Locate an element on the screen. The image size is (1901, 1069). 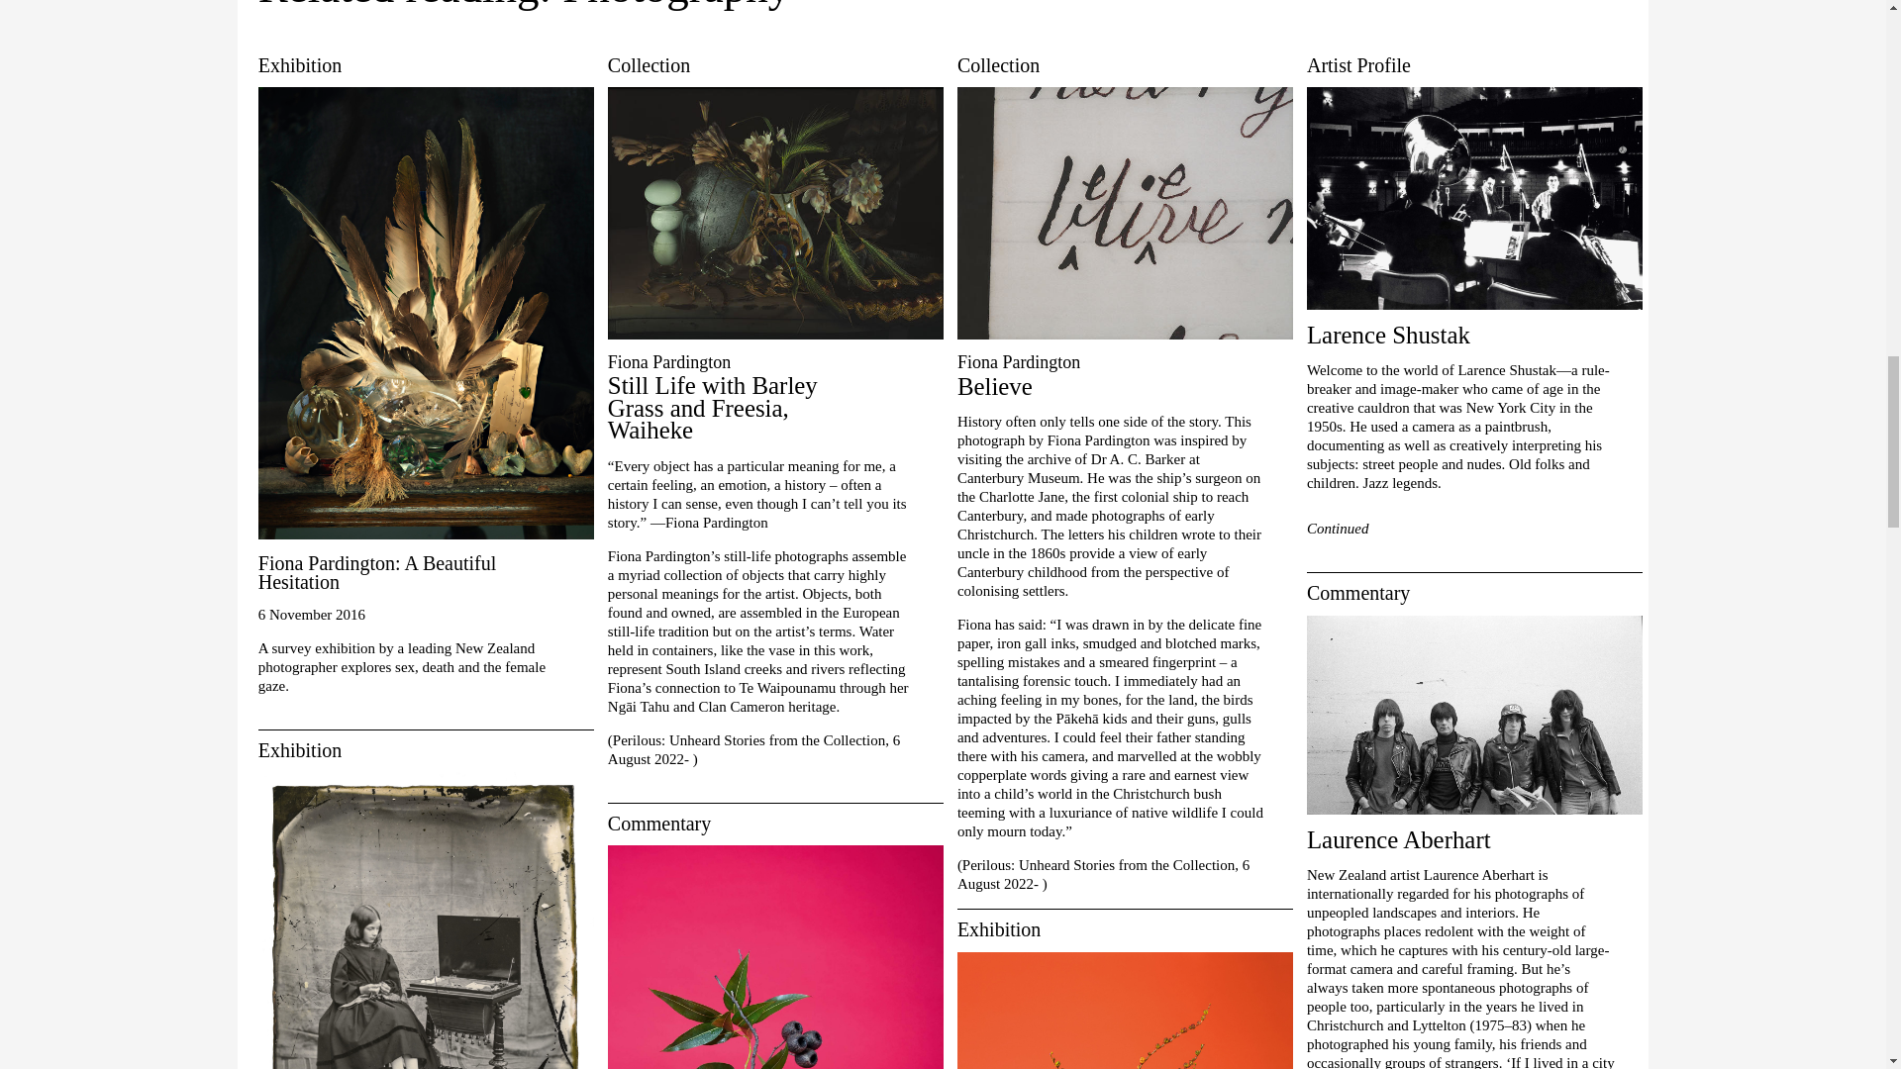
Exhibition is located at coordinates (426, 65).